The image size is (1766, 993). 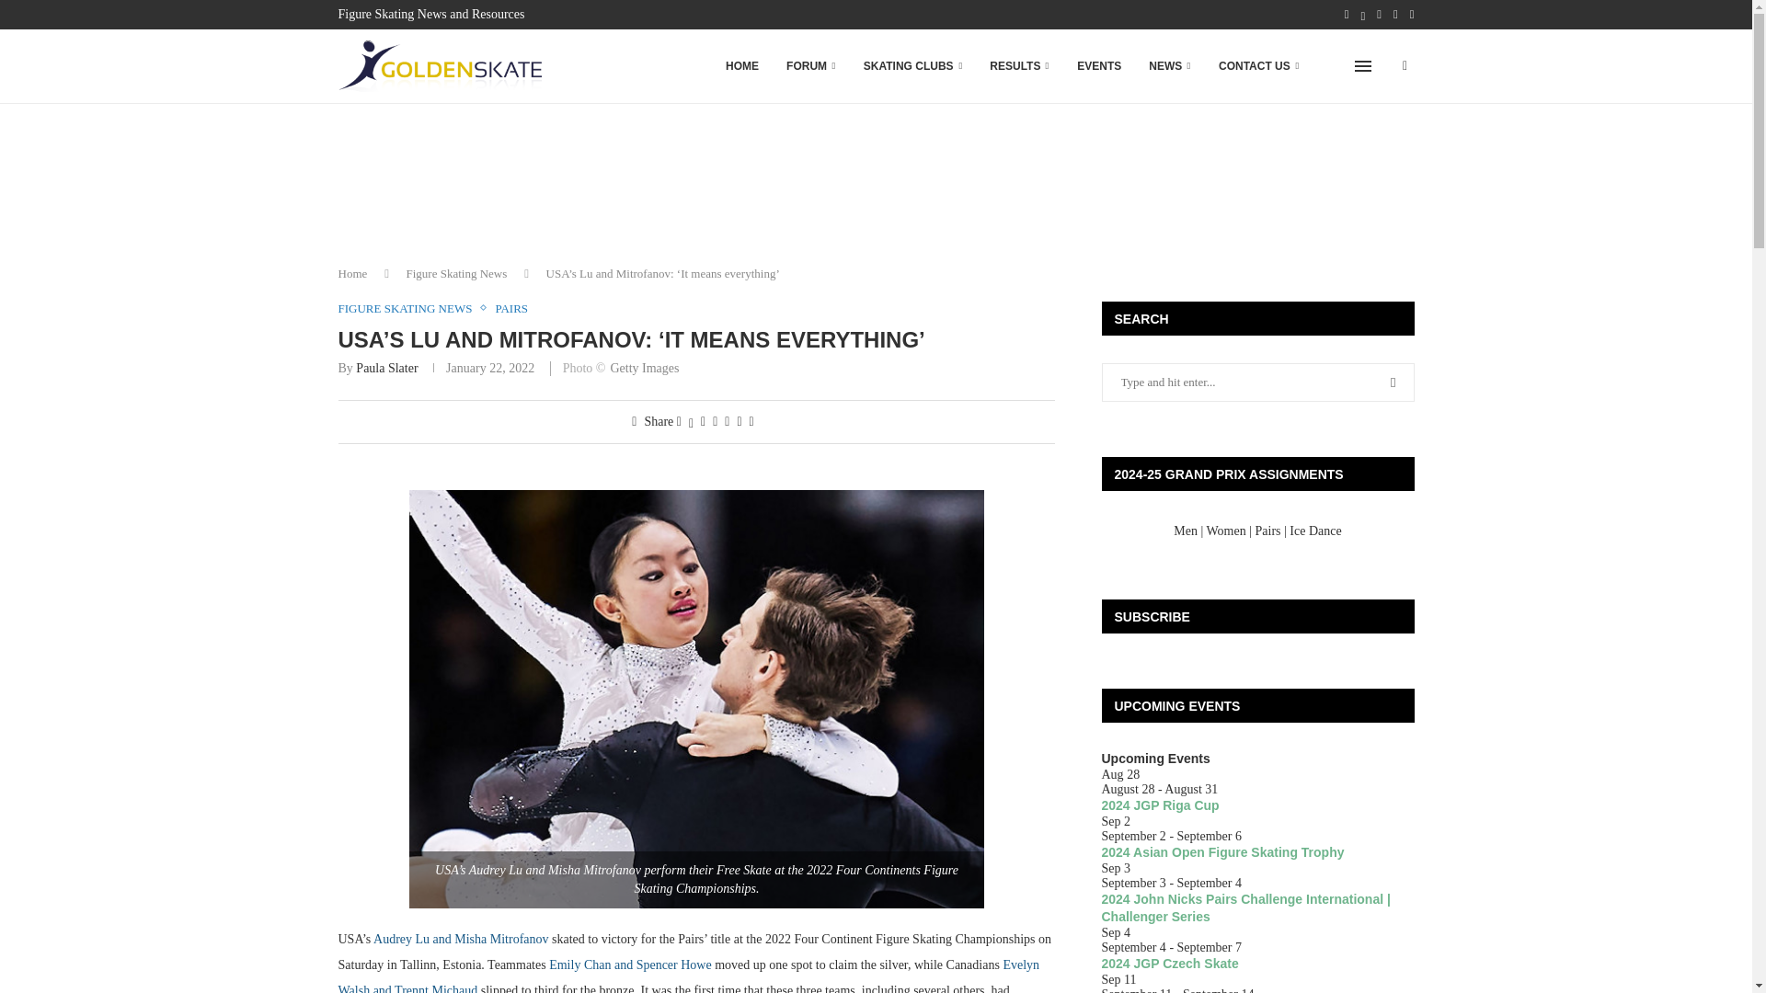 What do you see at coordinates (912, 66) in the screenshot?
I see `SKATING CLUBS` at bounding box center [912, 66].